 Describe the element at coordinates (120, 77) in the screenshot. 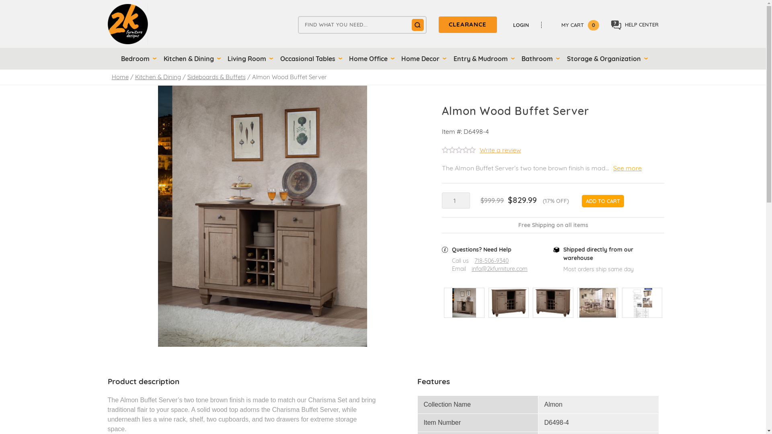

I see `Home` at that location.